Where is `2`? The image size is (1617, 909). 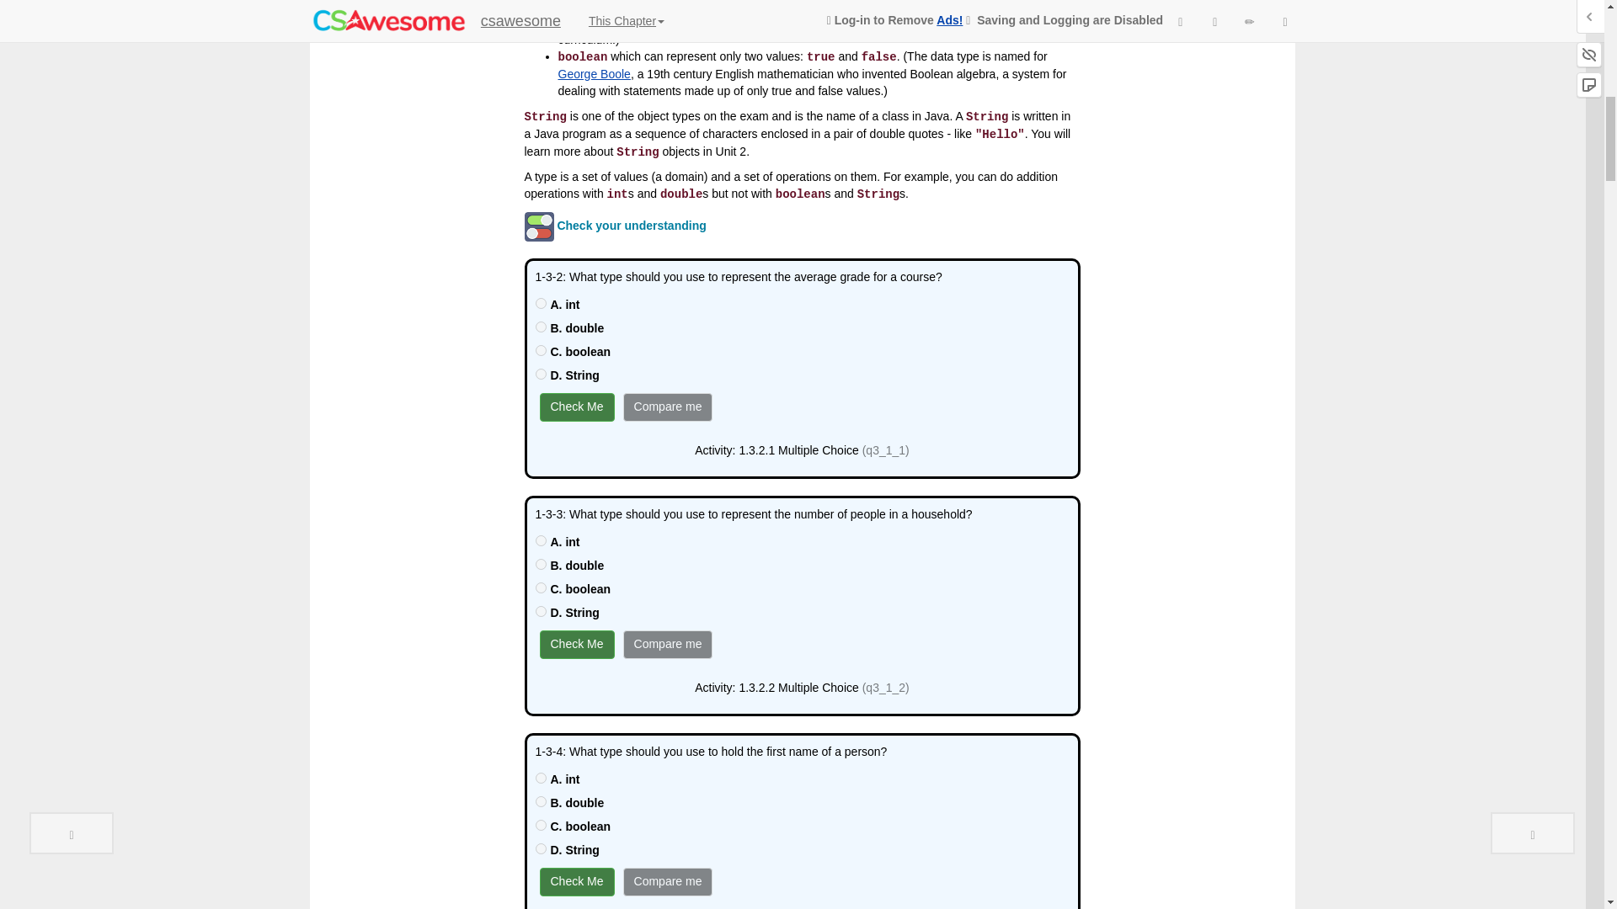
2 is located at coordinates (541, 587).